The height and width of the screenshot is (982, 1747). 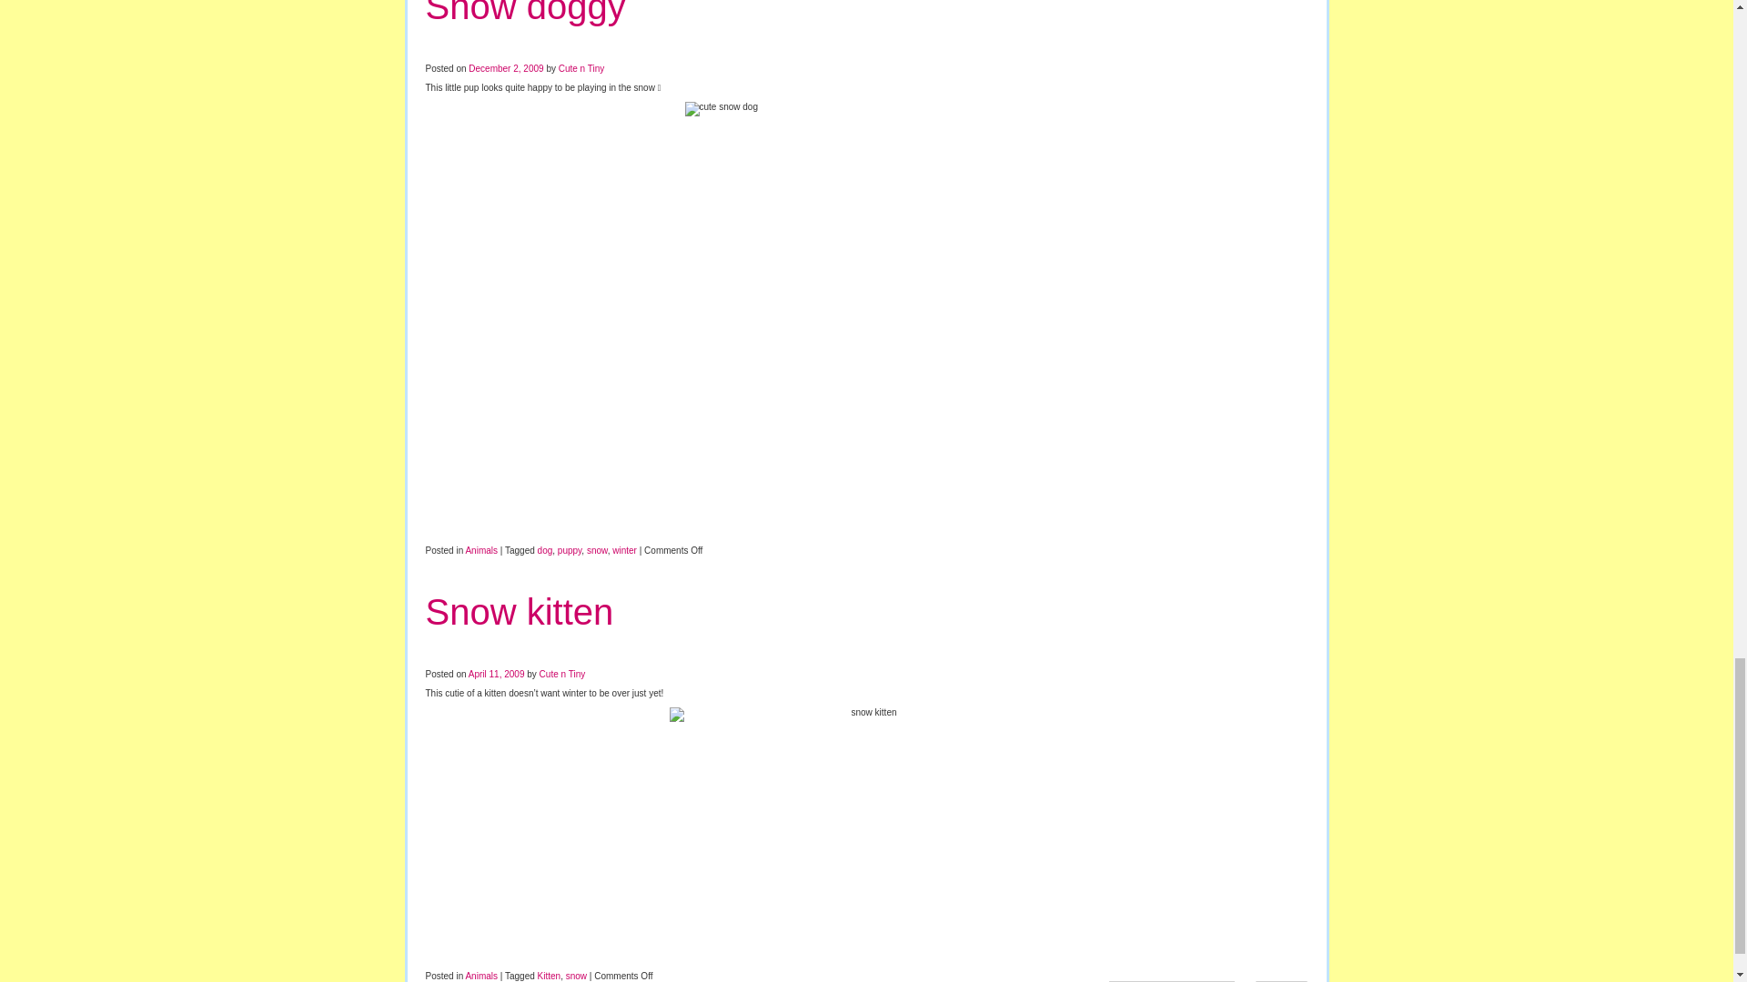 I want to click on puppy, so click(x=570, y=551).